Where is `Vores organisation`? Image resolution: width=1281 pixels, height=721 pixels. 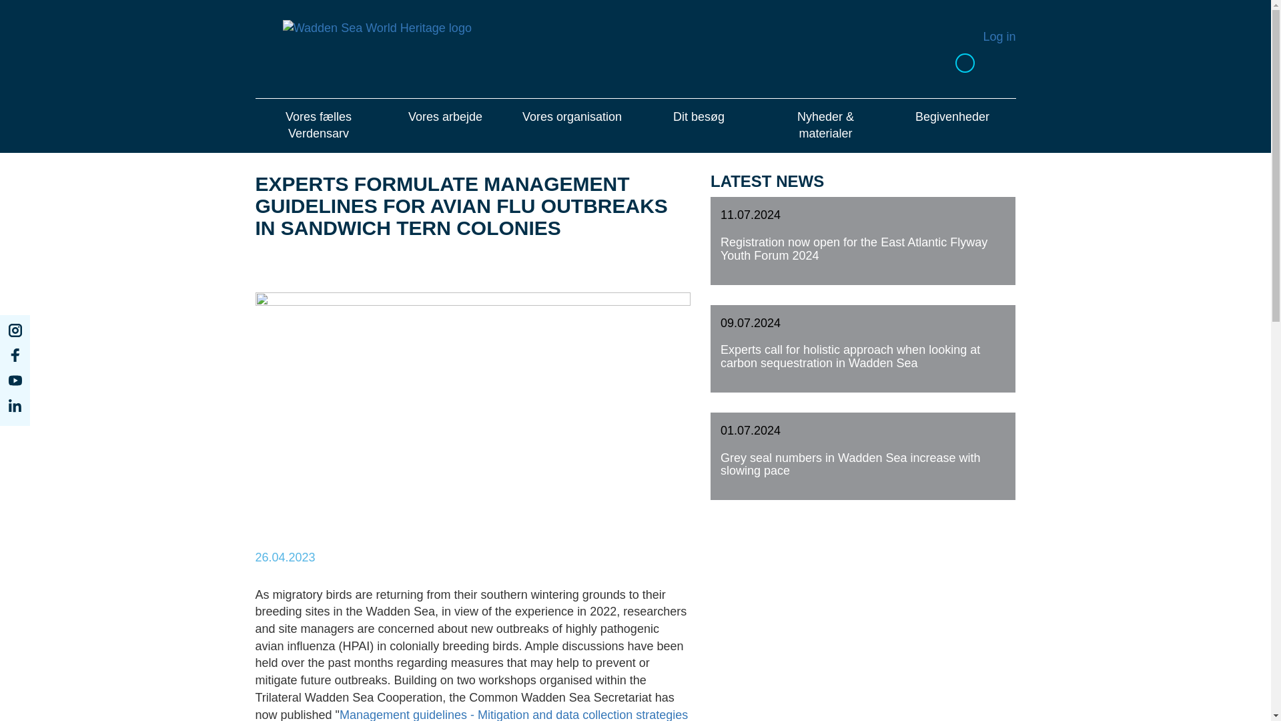 Vores organisation is located at coordinates (572, 126).